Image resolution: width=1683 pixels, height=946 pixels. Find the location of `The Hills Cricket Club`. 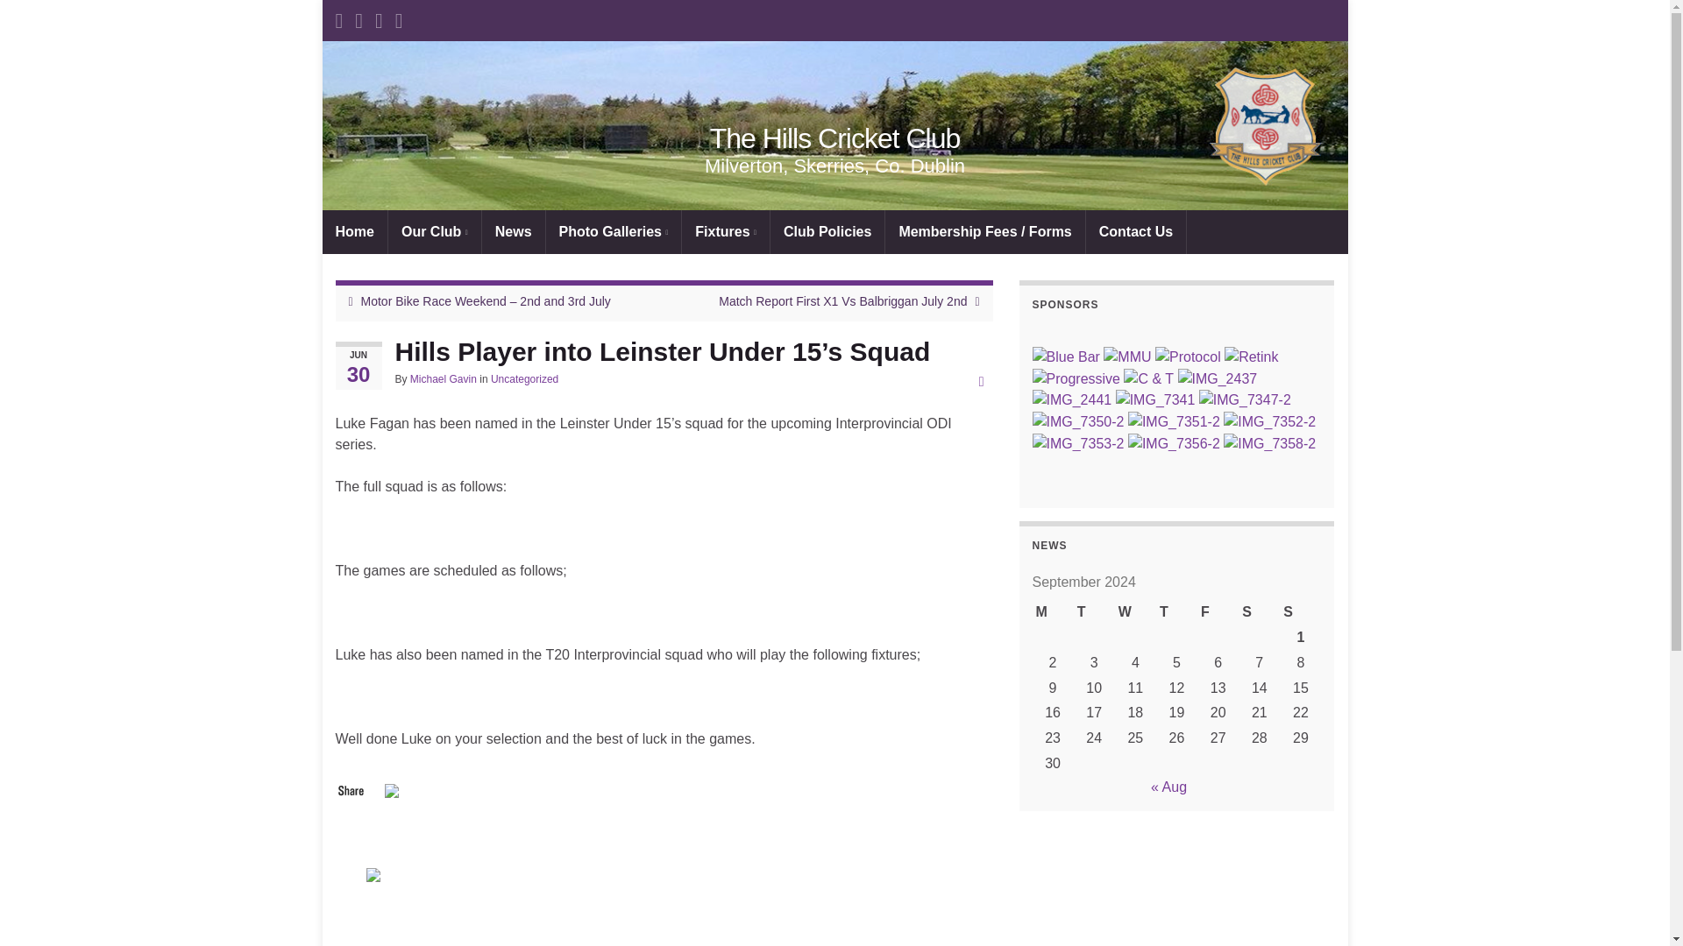

The Hills Cricket Club is located at coordinates (834, 125).